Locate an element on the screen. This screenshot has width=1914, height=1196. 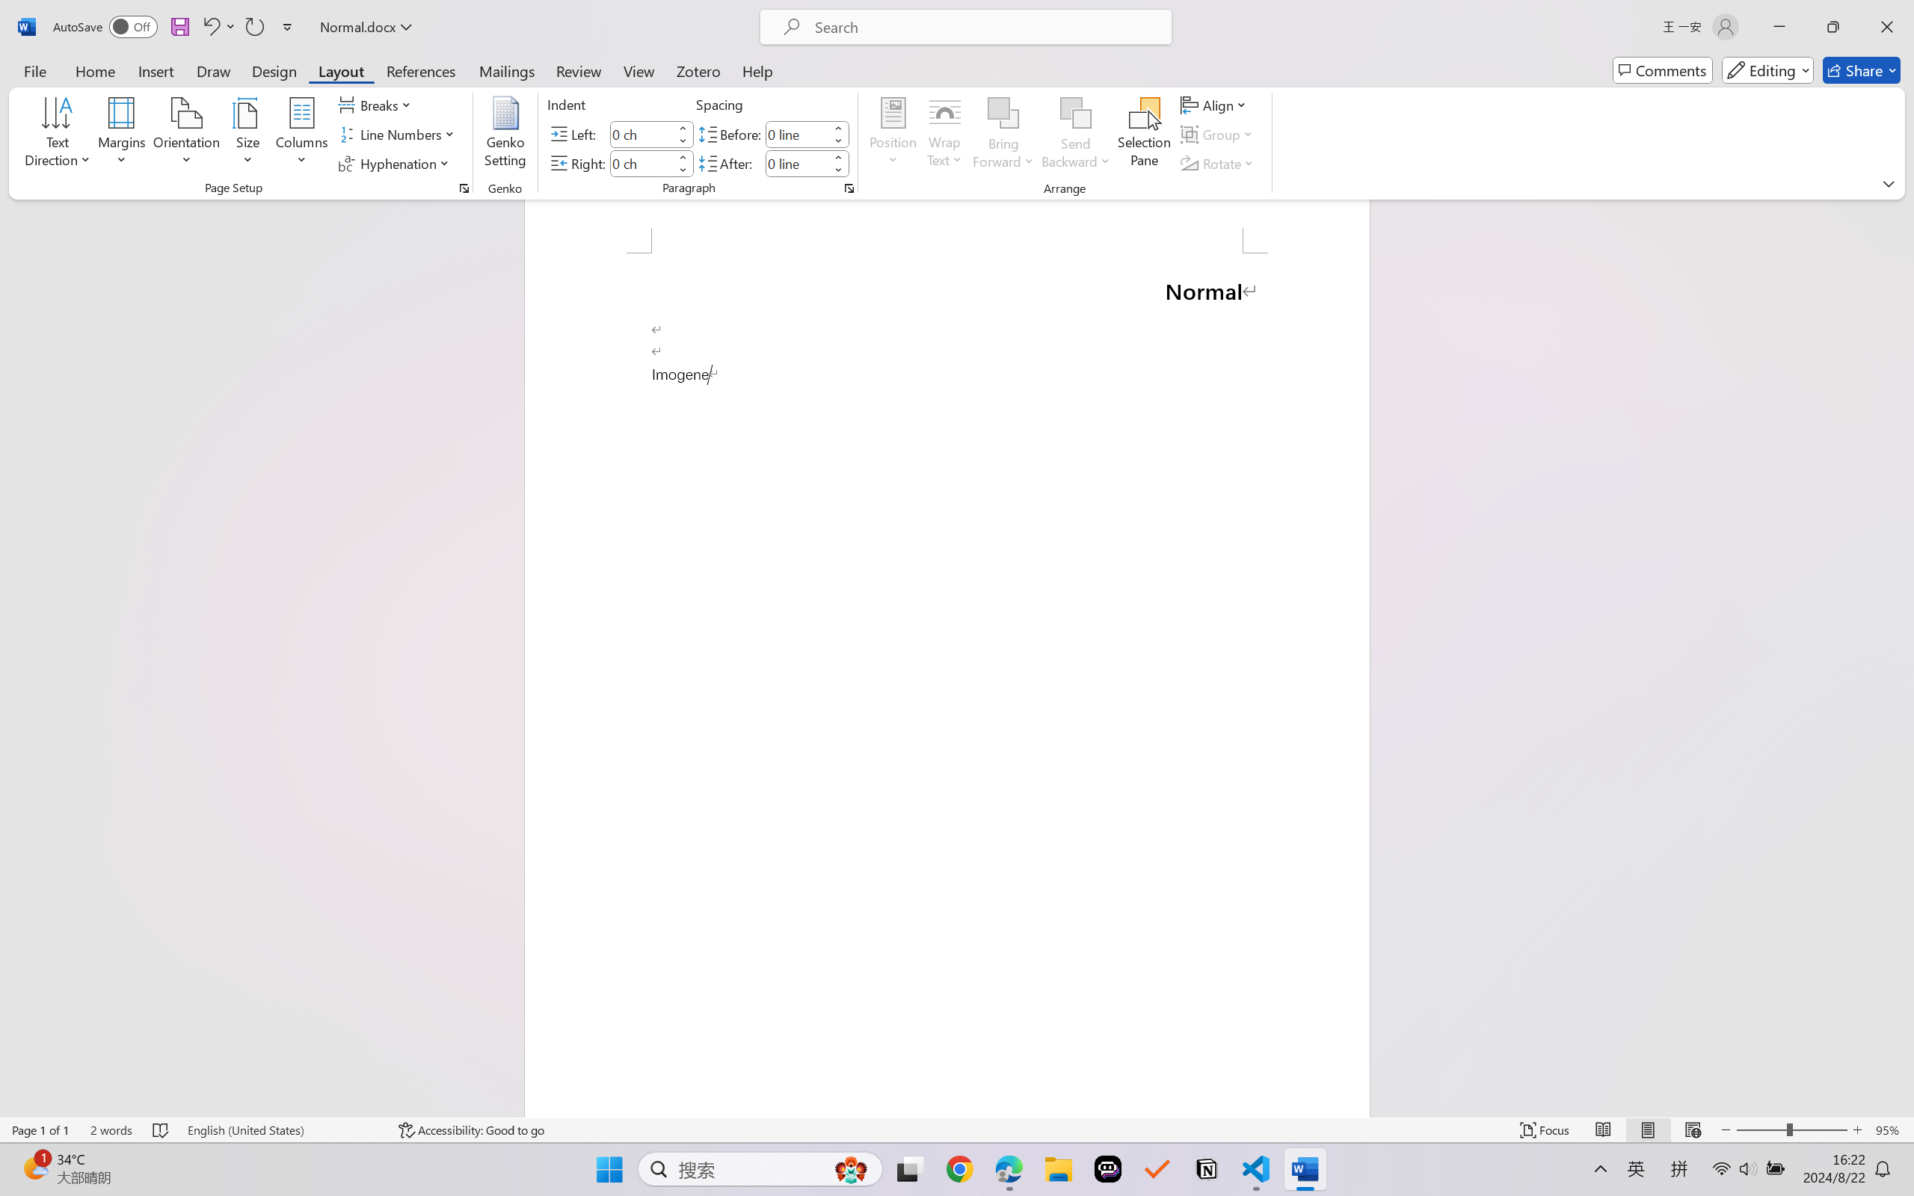
Class: NetUIScrollBar is located at coordinates (1904, 658).